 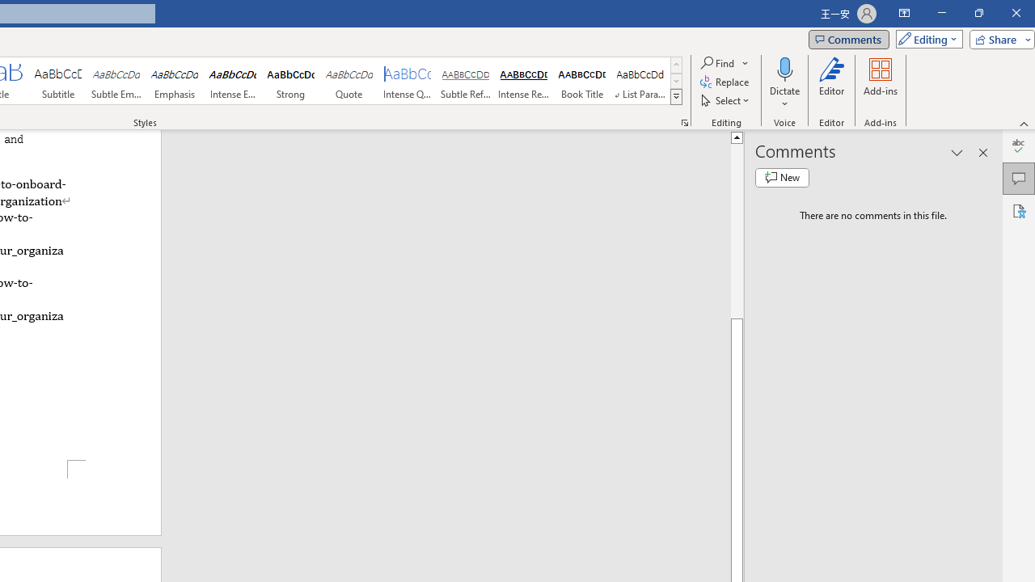 I want to click on Emphasis, so click(x=175, y=81).